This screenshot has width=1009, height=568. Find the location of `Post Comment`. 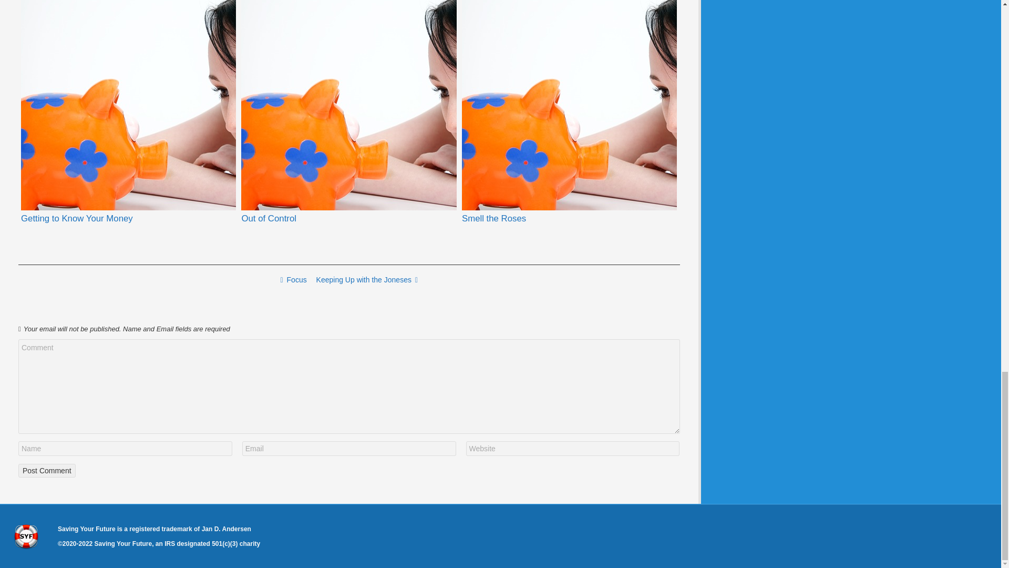

Post Comment is located at coordinates (47, 471).